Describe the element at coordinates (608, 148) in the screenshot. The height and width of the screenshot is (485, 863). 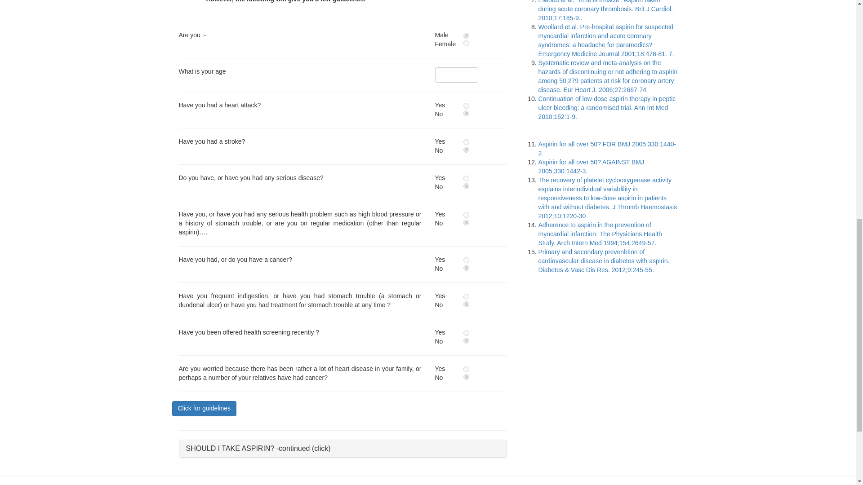
I see `Aspirin for all over 50? FOR BMJ 2005;330:1440-2.` at that location.